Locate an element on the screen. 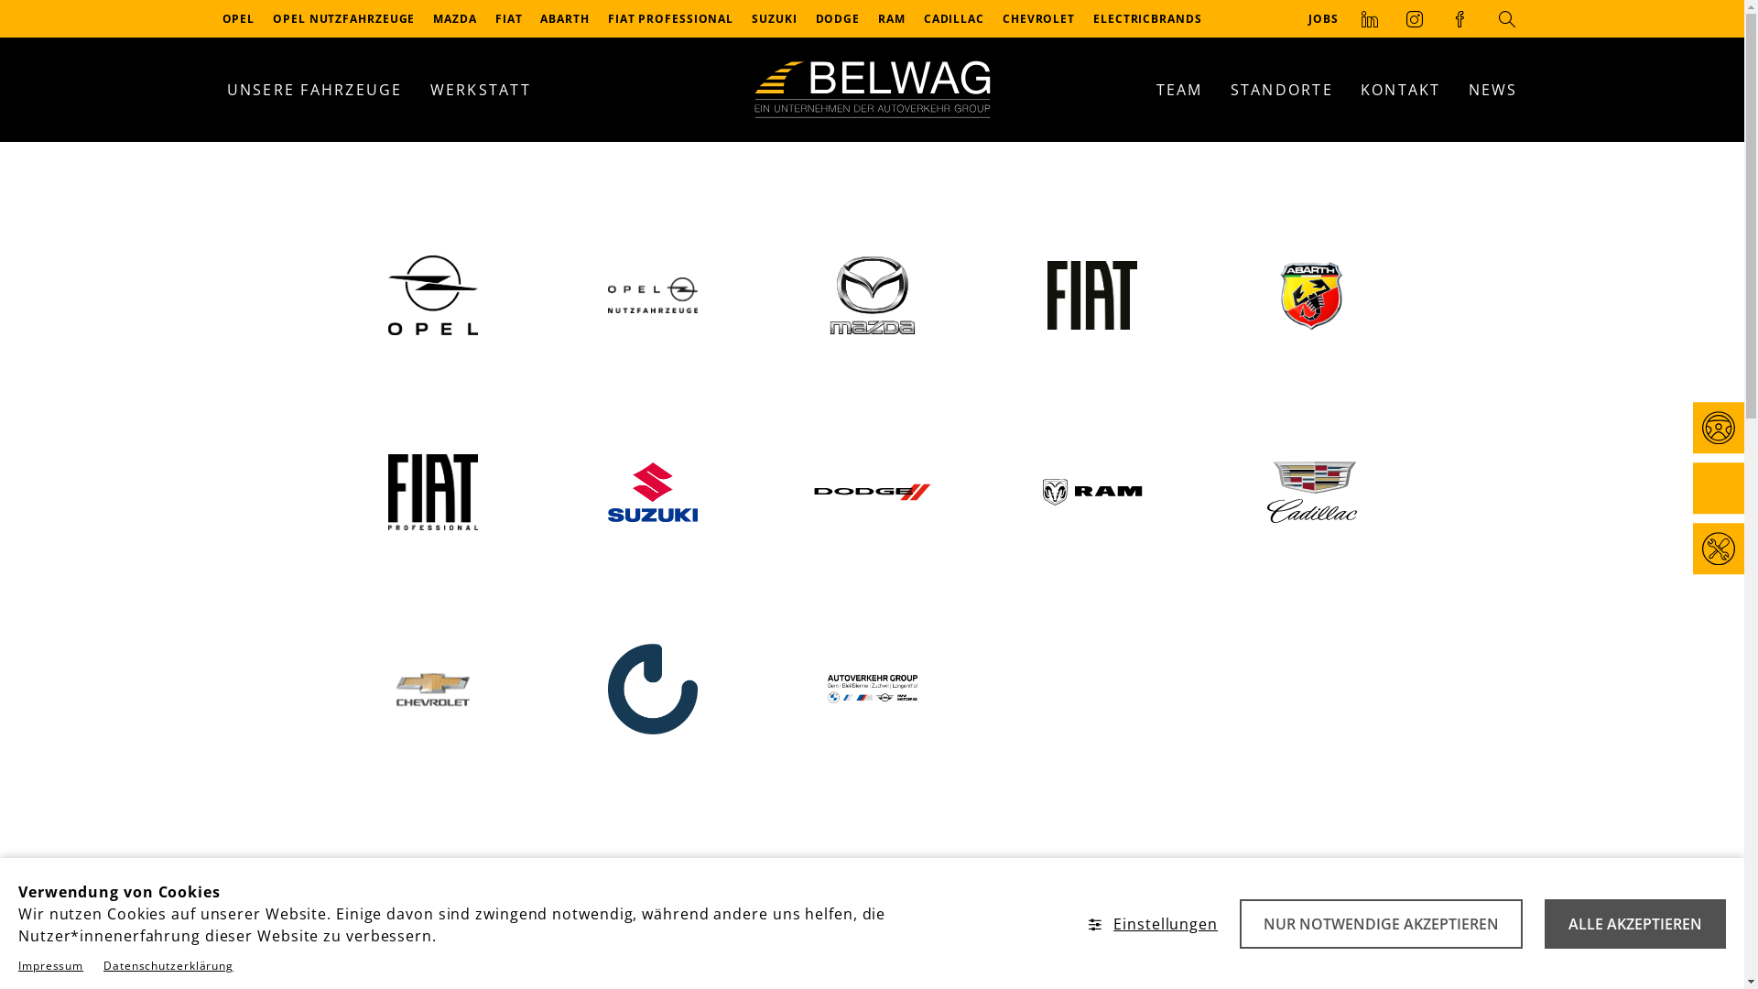 This screenshot has width=1758, height=989. Instagram is located at coordinates (1416, 18).